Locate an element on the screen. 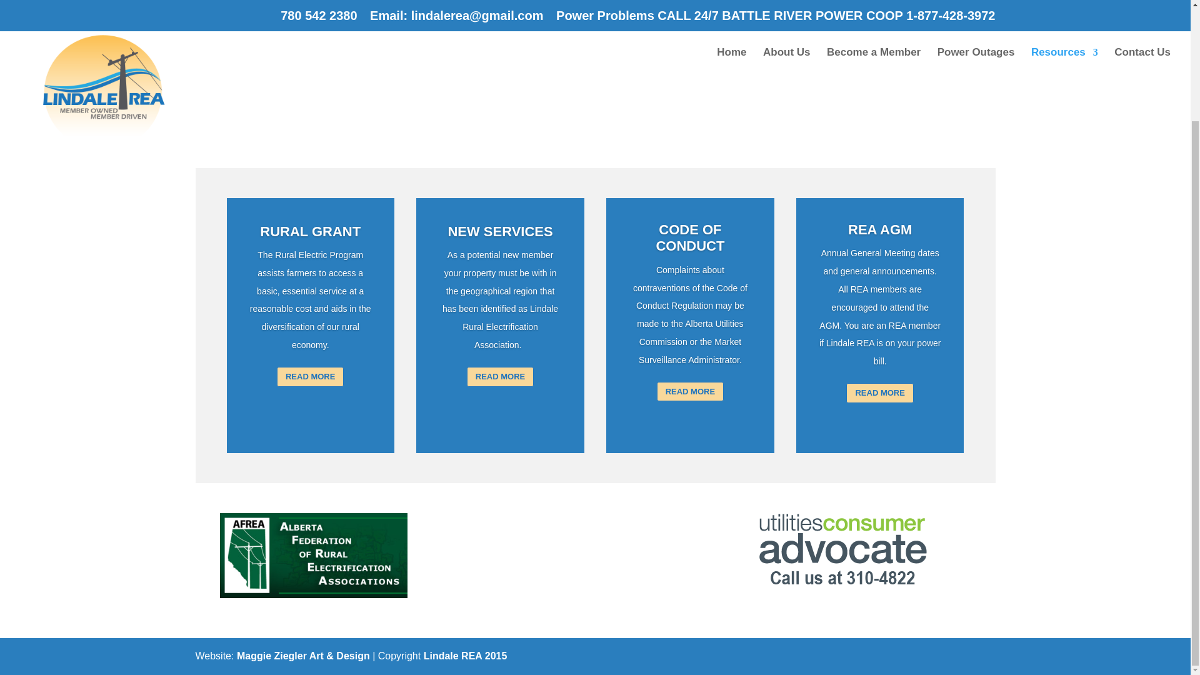 Image resolution: width=1200 pixels, height=675 pixels. NEW SERVICES is located at coordinates (500, 231).